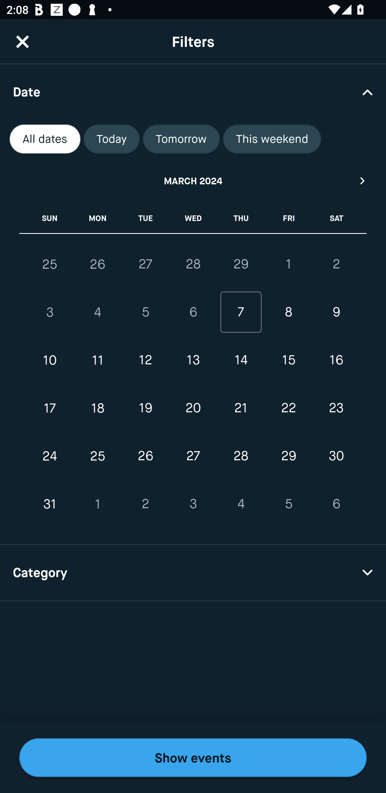 This screenshot has width=386, height=793. Describe the element at coordinates (241, 408) in the screenshot. I see `21` at that location.